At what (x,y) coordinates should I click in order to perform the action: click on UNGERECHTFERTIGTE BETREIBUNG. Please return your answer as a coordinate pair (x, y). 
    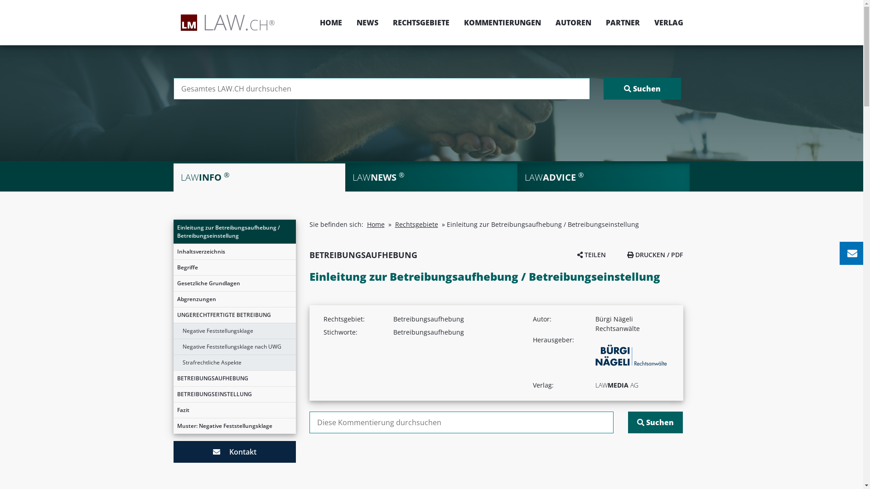
    Looking at the image, I should click on (234, 315).